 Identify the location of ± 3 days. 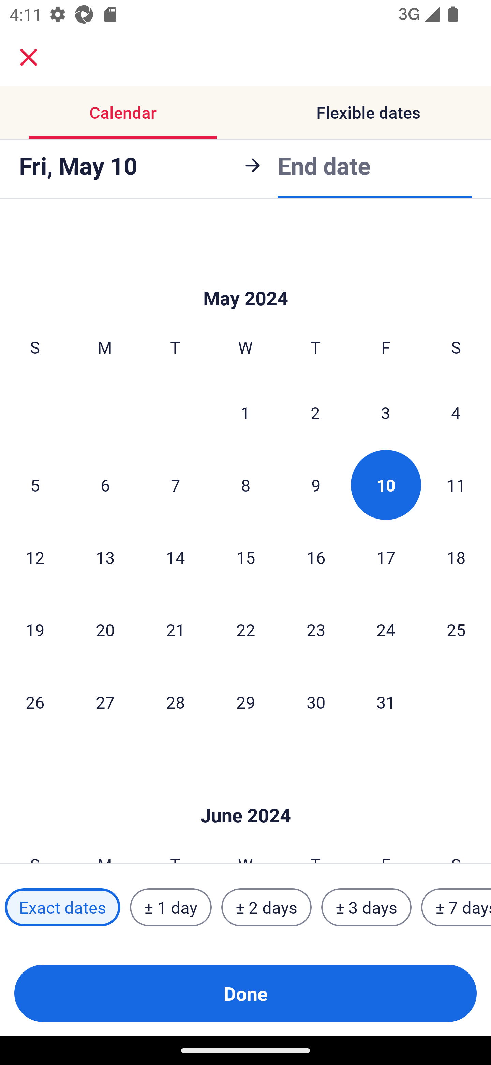
(366, 907).